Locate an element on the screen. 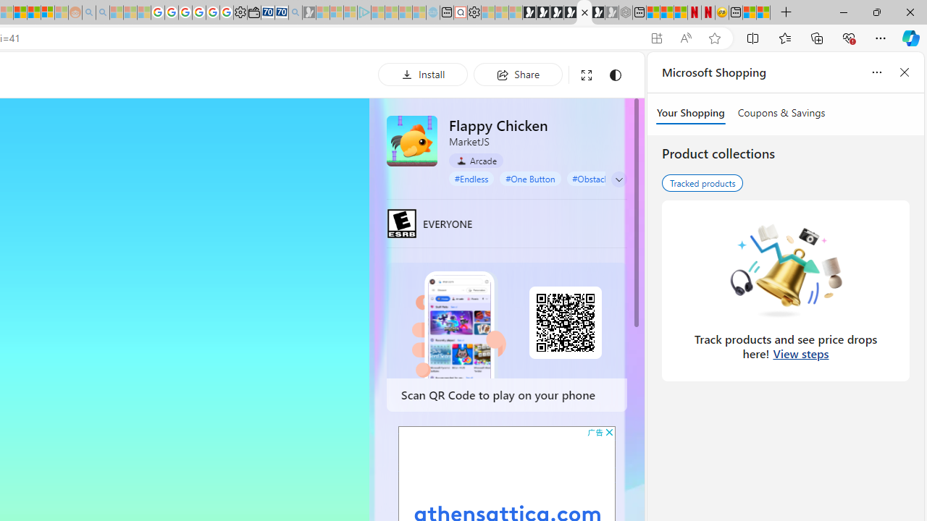 Image resolution: width=927 pixels, height=521 pixels. Arcade is located at coordinates (476, 161).